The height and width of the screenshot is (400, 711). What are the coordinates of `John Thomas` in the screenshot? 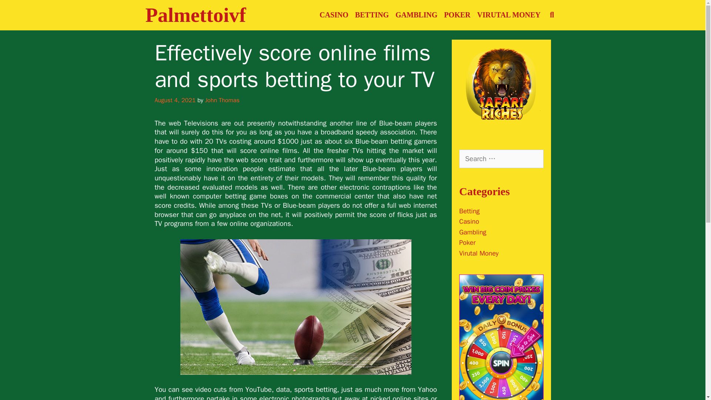 It's located at (222, 100).